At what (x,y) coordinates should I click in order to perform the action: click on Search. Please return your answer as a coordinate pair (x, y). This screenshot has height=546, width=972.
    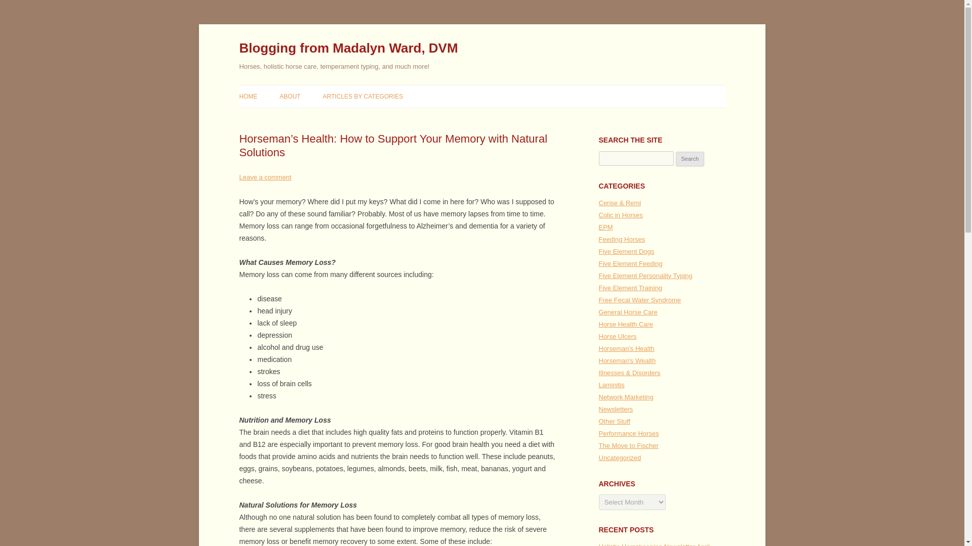
    Looking at the image, I should click on (690, 159).